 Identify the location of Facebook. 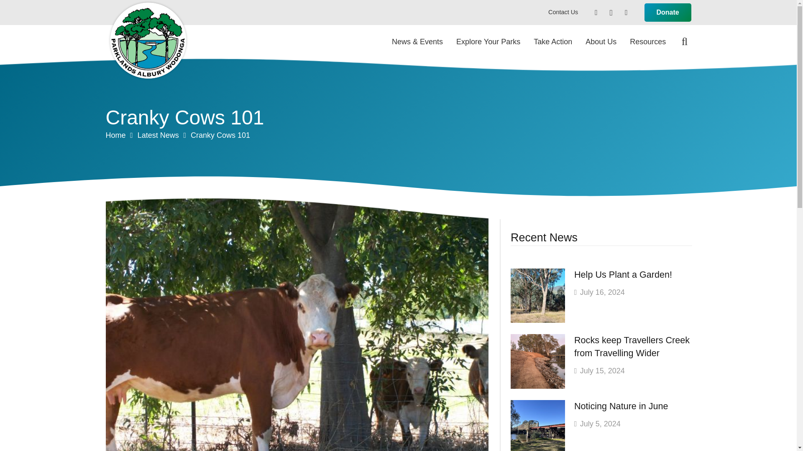
(596, 12).